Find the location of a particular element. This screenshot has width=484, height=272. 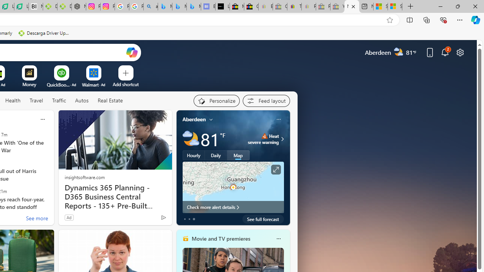

Aberdeen is located at coordinates (194, 119).